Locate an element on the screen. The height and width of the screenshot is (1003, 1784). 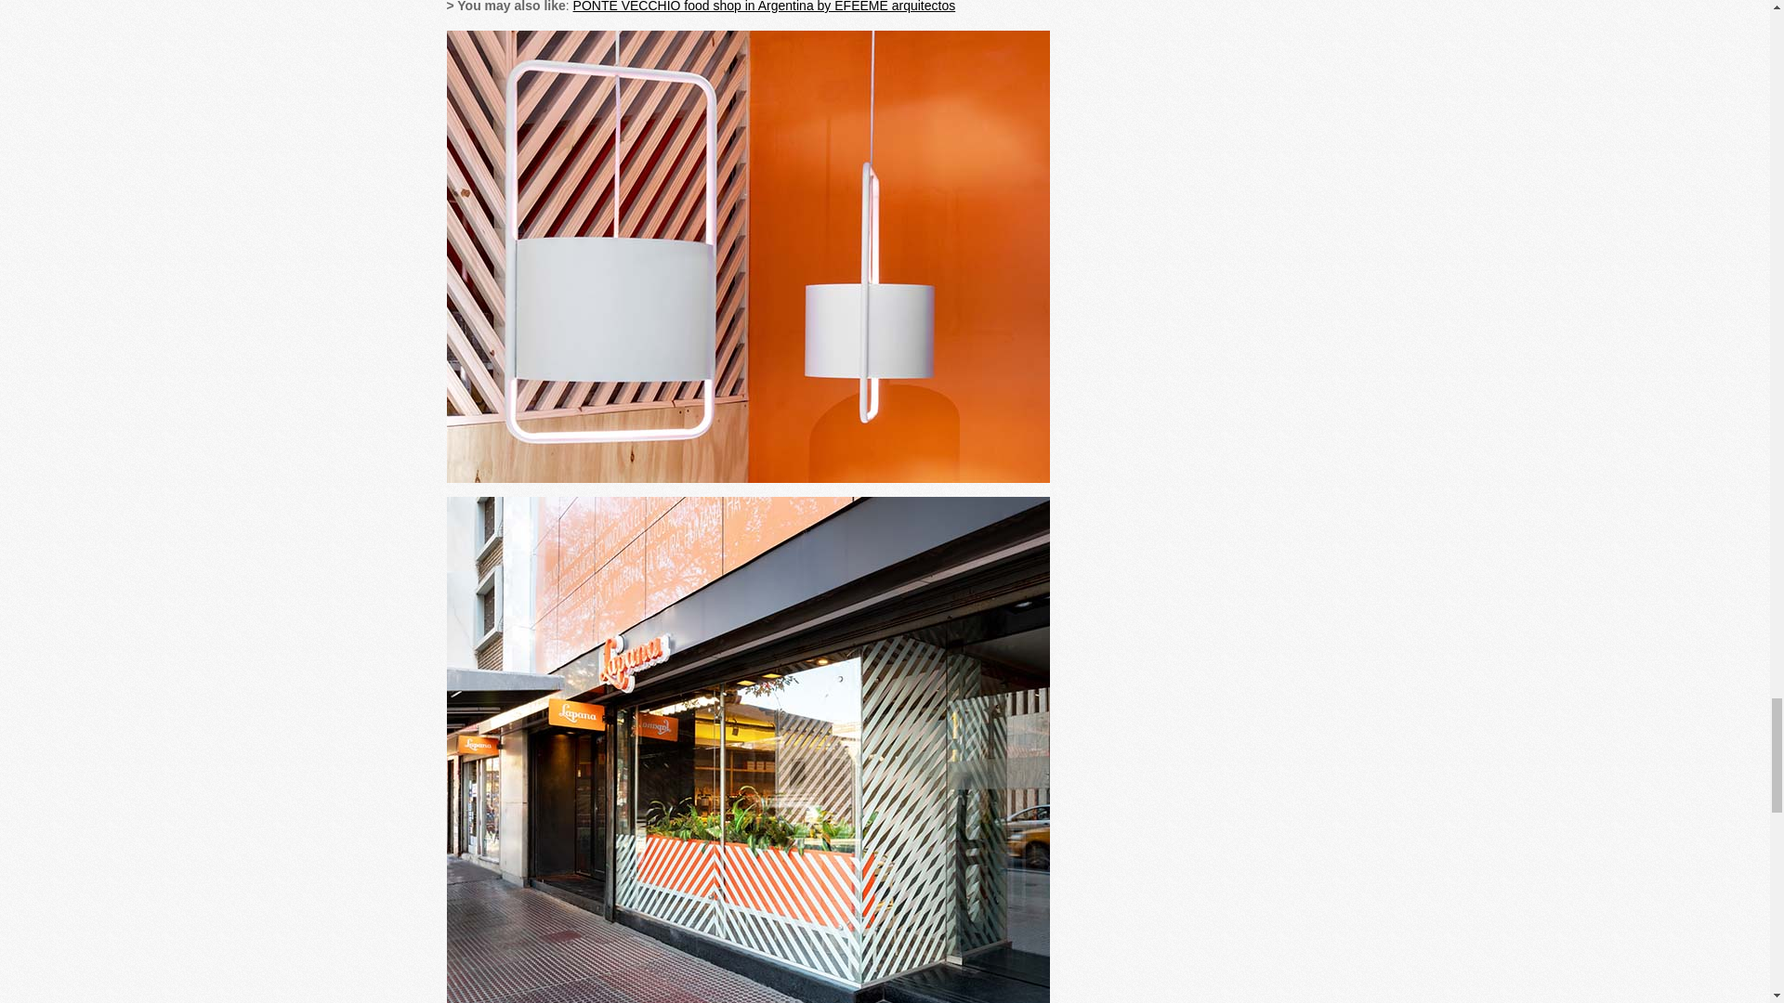
PONTE VECCHIO food shop in Argentina by EFEEME arquitectos is located at coordinates (764, 7).